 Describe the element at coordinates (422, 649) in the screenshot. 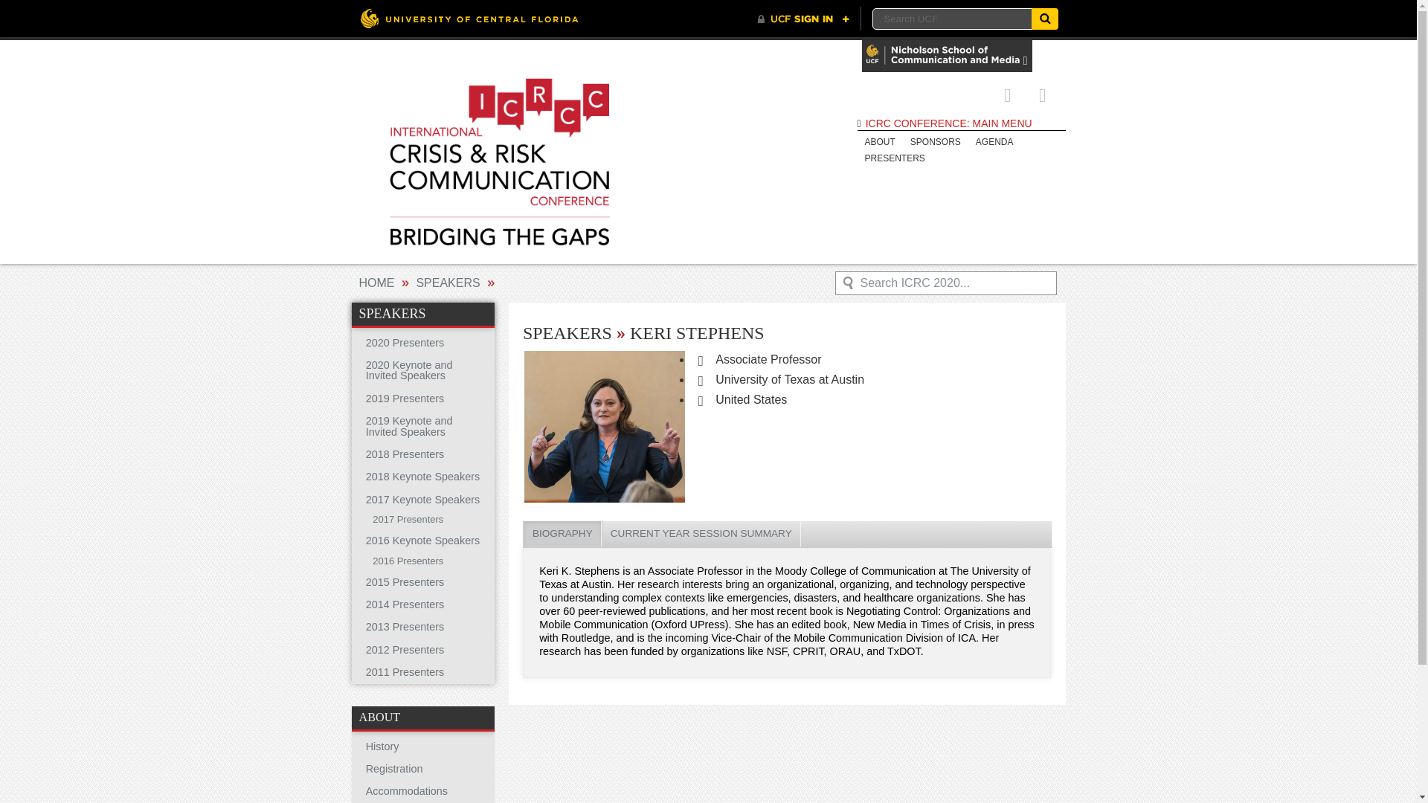

I see `2012 Presenters` at that location.